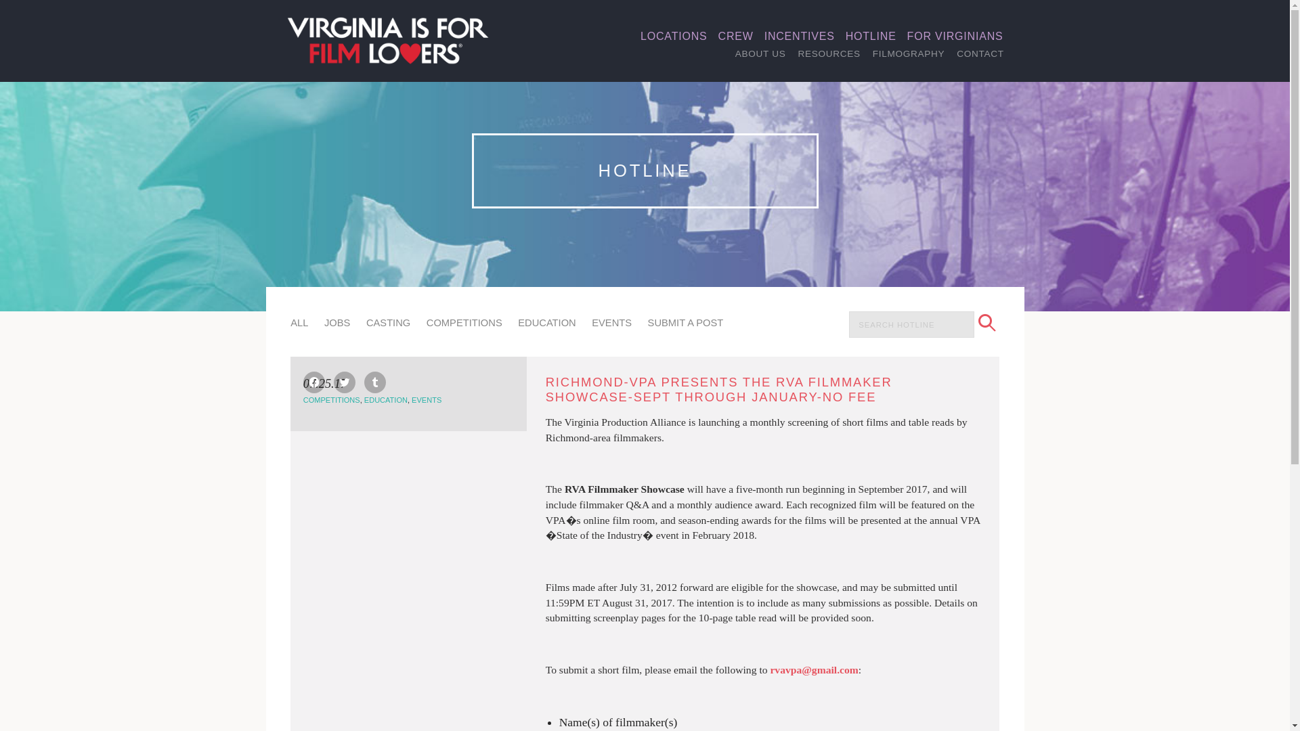  What do you see at coordinates (799, 37) in the screenshot?
I see `INCENTIVES` at bounding box center [799, 37].